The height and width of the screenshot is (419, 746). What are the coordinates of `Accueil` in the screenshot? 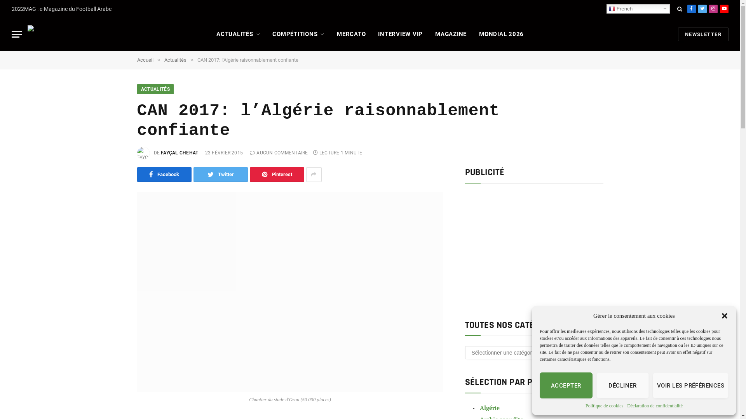 It's located at (145, 60).